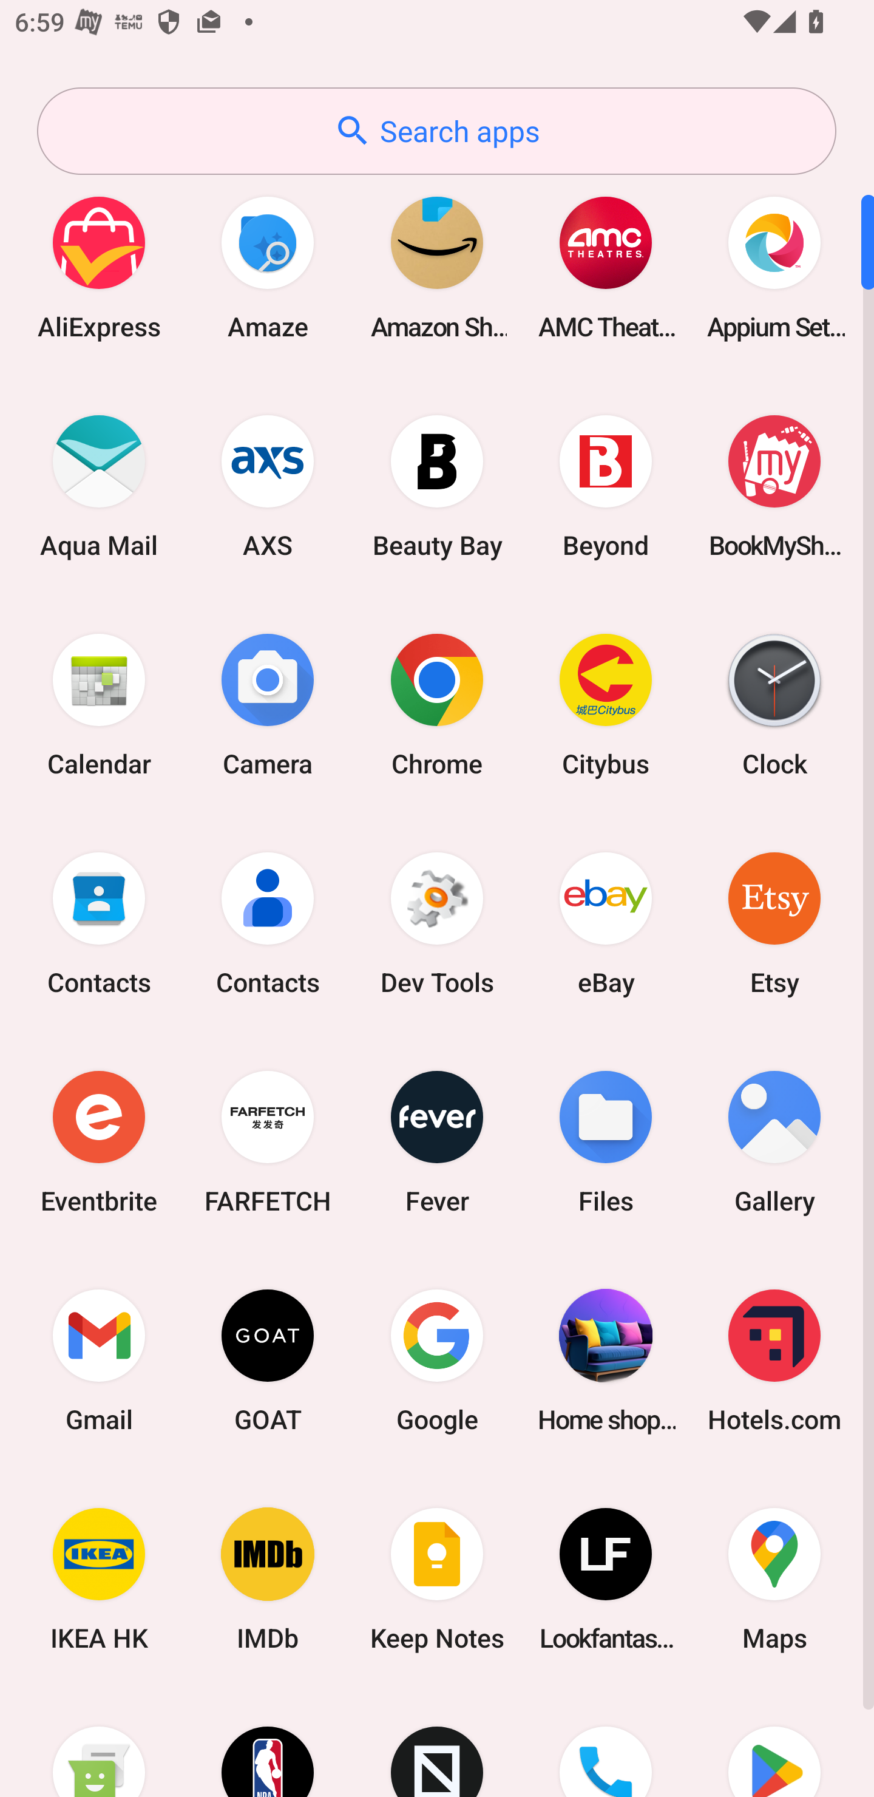 The image size is (874, 1797). I want to click on Contacts, so click(99, 923).